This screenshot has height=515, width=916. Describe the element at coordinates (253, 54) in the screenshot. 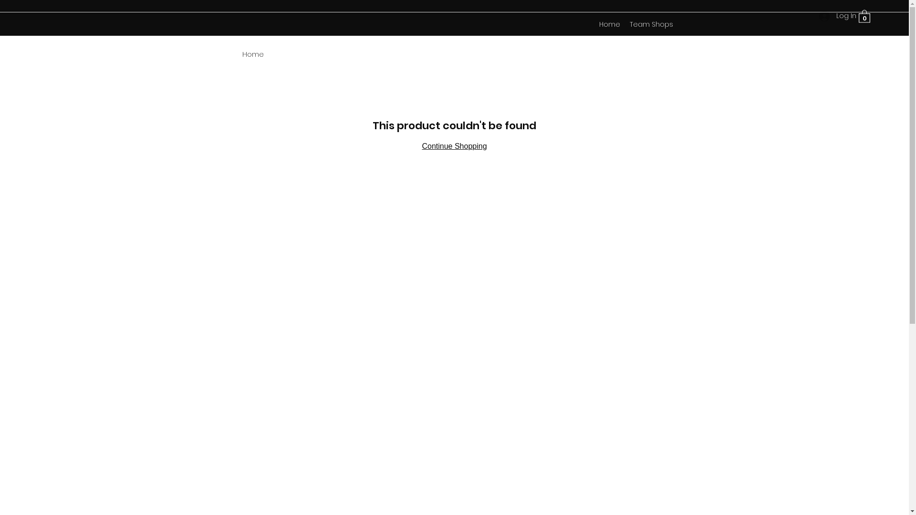

I see `Home` at that location.